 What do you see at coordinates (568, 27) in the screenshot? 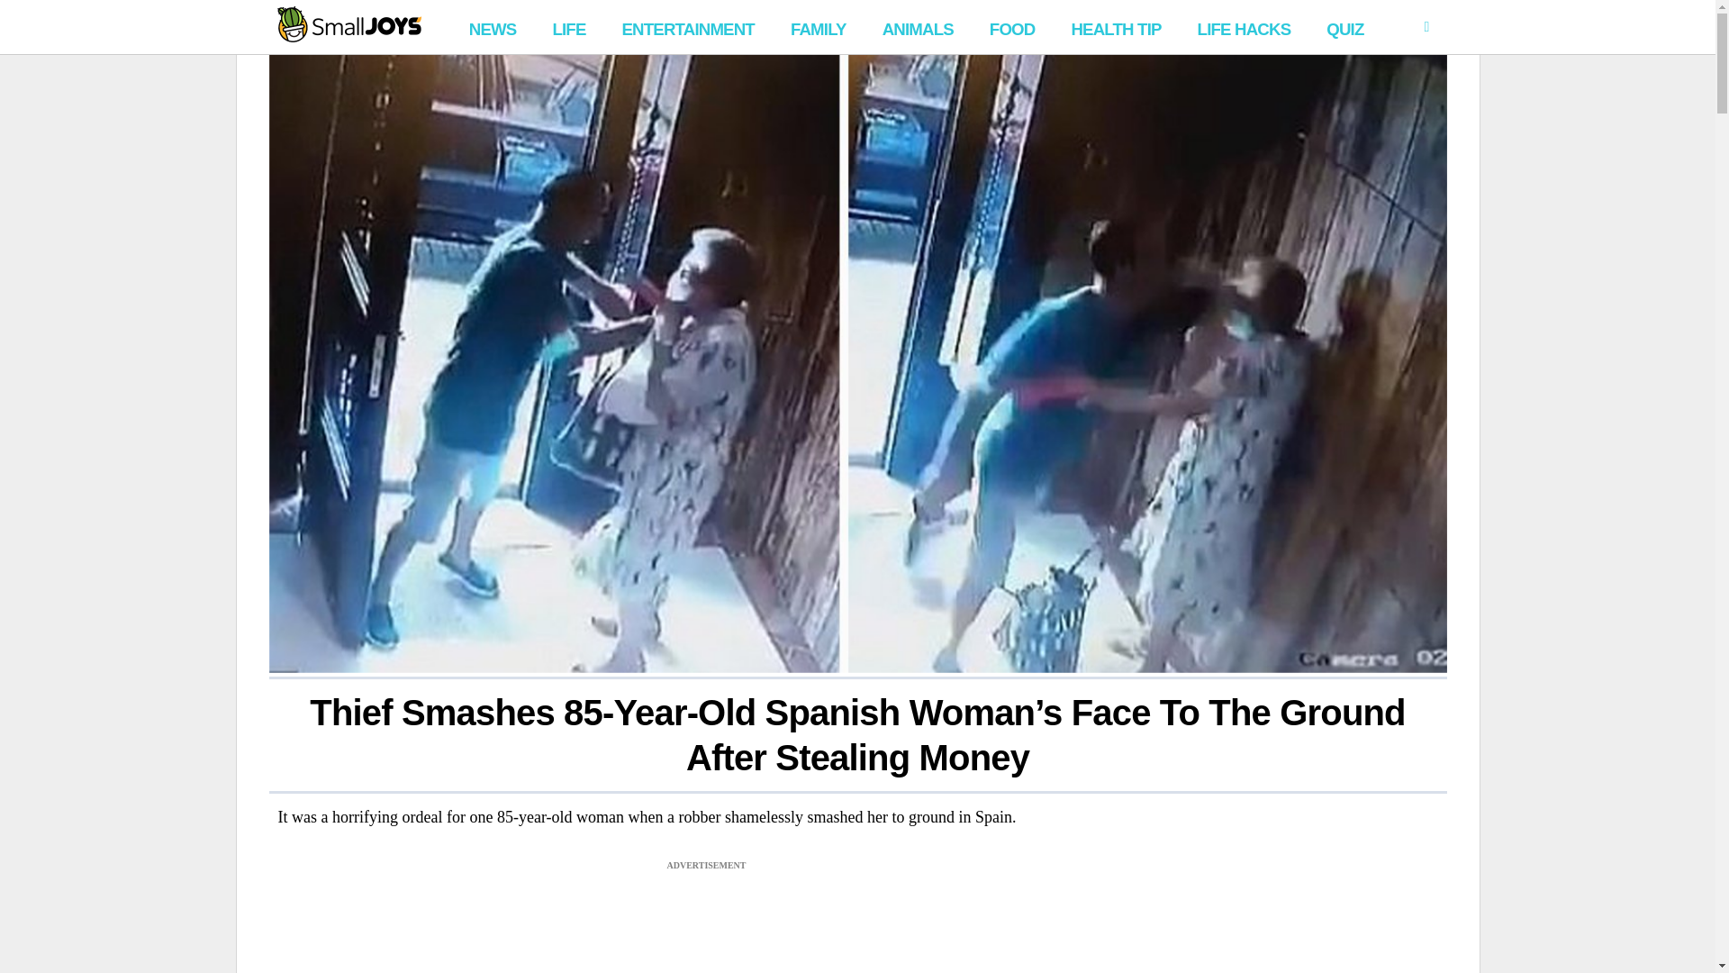
I see `LIFE` at bounding box center [568, 27].